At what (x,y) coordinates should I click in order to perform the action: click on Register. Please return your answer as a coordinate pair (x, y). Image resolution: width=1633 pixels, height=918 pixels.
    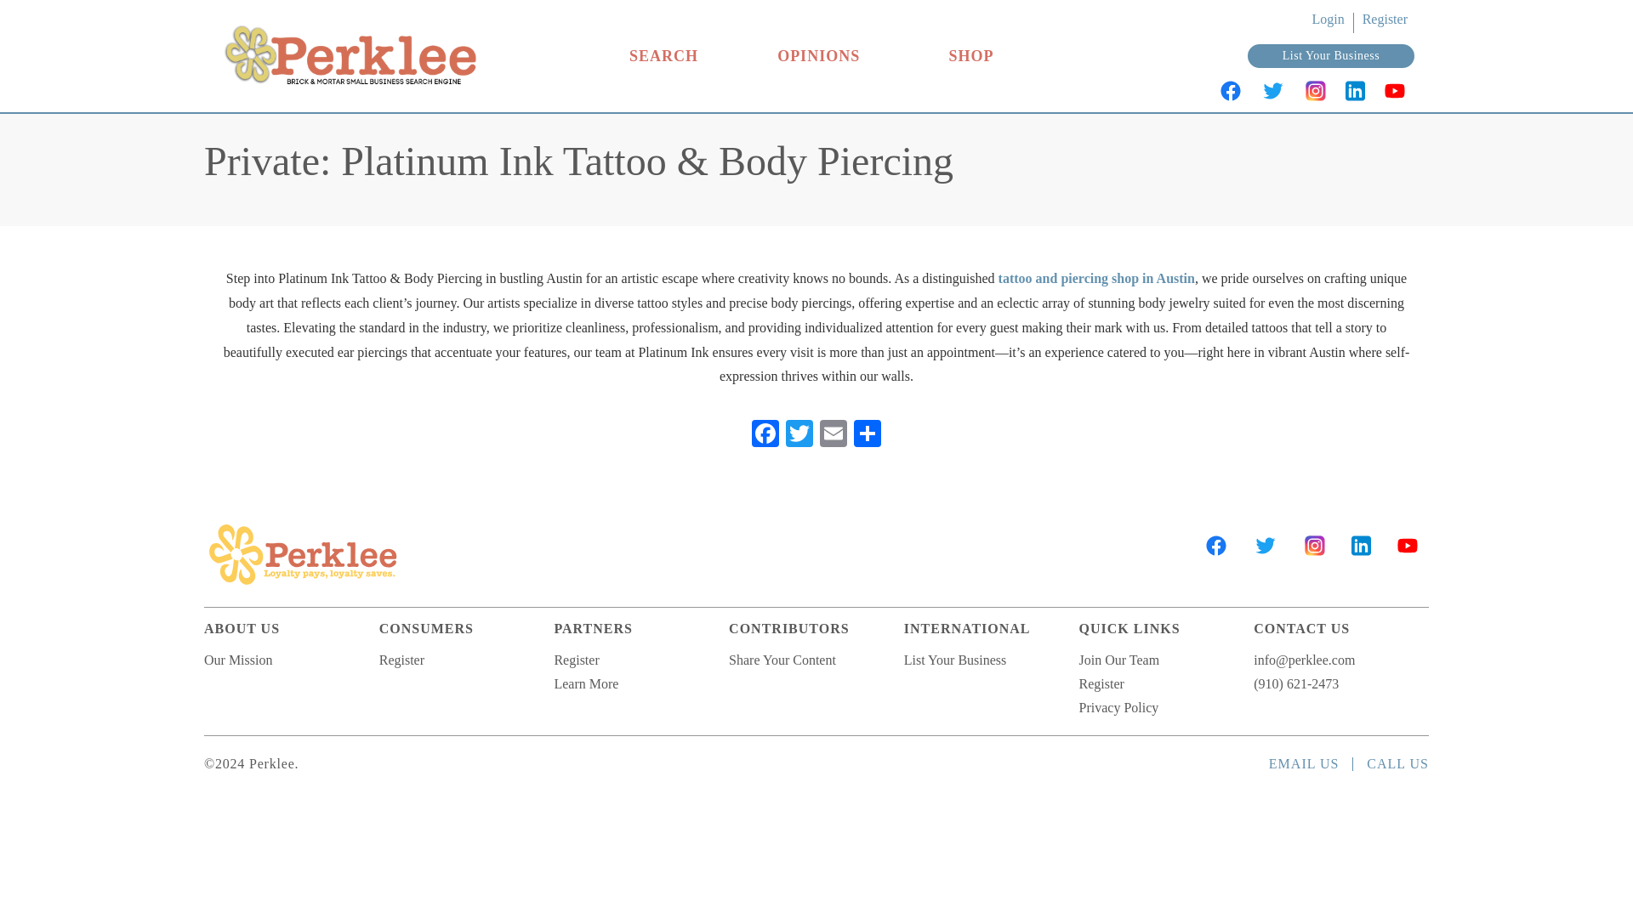
    Looking at the image, I should click on (1385, 19).